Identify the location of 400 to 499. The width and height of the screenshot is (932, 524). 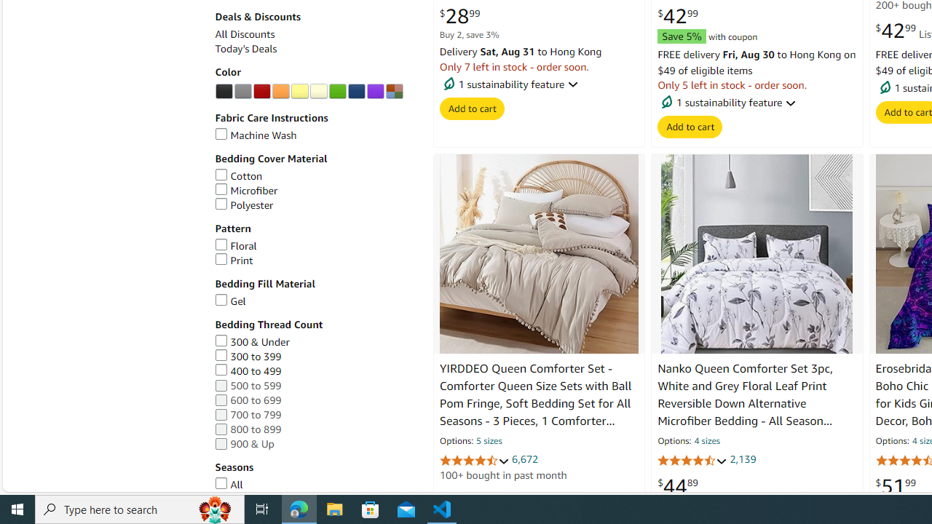
(248, 370).